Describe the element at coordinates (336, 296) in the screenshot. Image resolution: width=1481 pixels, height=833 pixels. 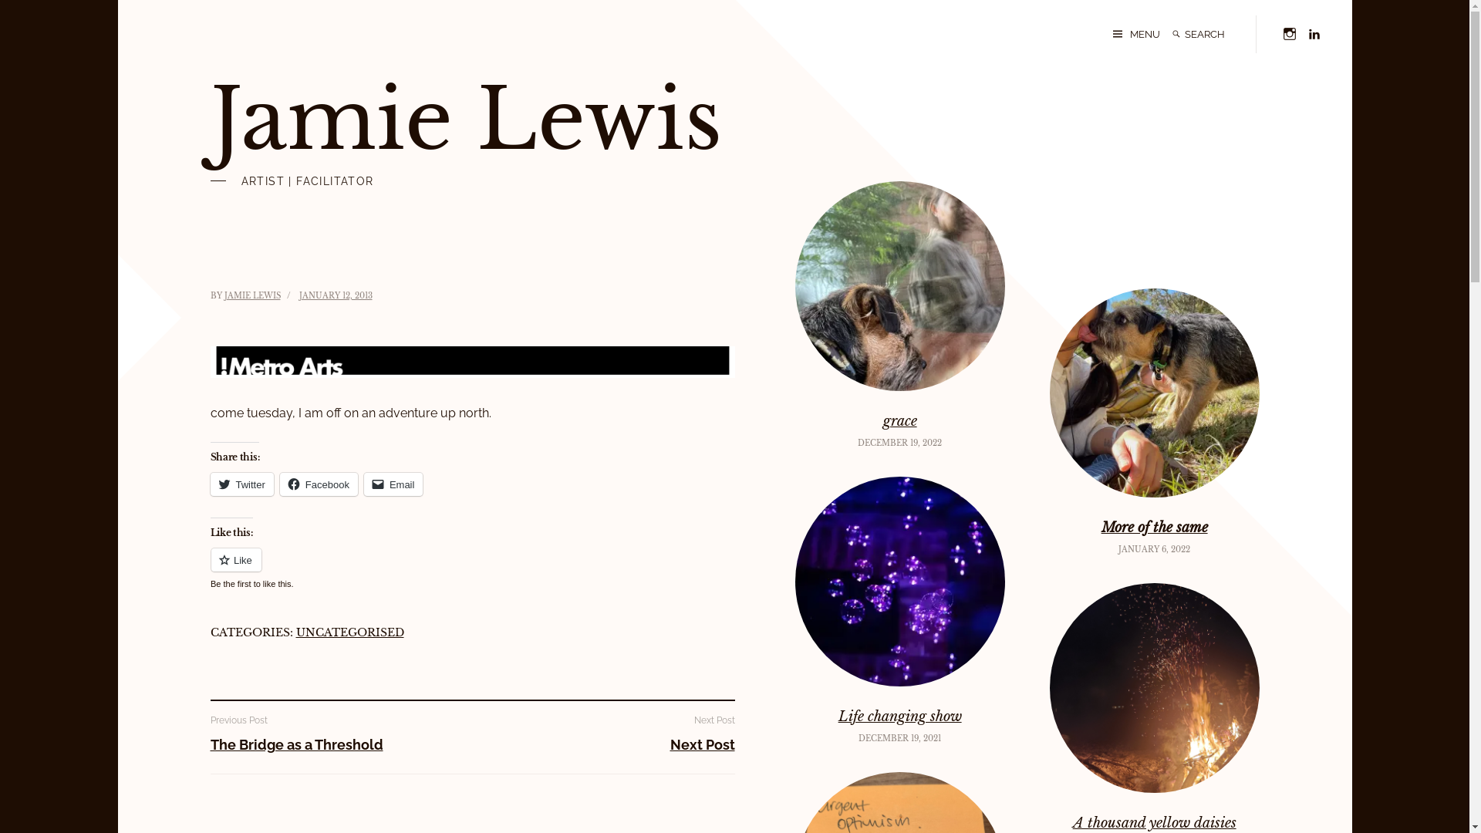
I see `JANUARY 12, 2013` at that location.